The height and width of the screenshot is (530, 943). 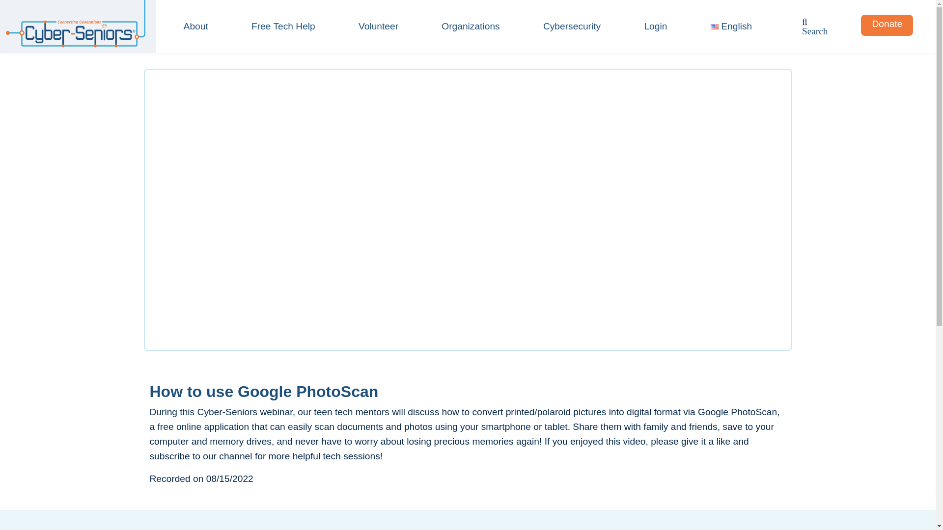 What do you see at coordinates (732, 26) in the screenshot?
I see `English` at bounding box center [732, 26].